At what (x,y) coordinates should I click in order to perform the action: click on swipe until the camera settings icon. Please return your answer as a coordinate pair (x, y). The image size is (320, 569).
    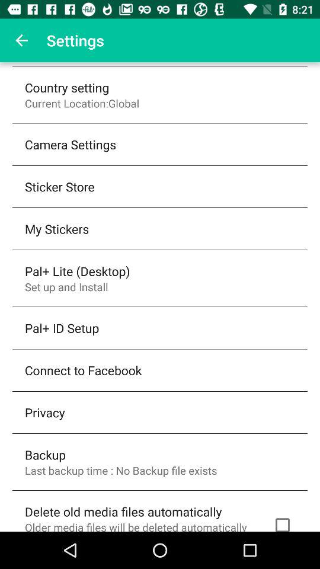
    Looking at the image, I should click on (71, 145).